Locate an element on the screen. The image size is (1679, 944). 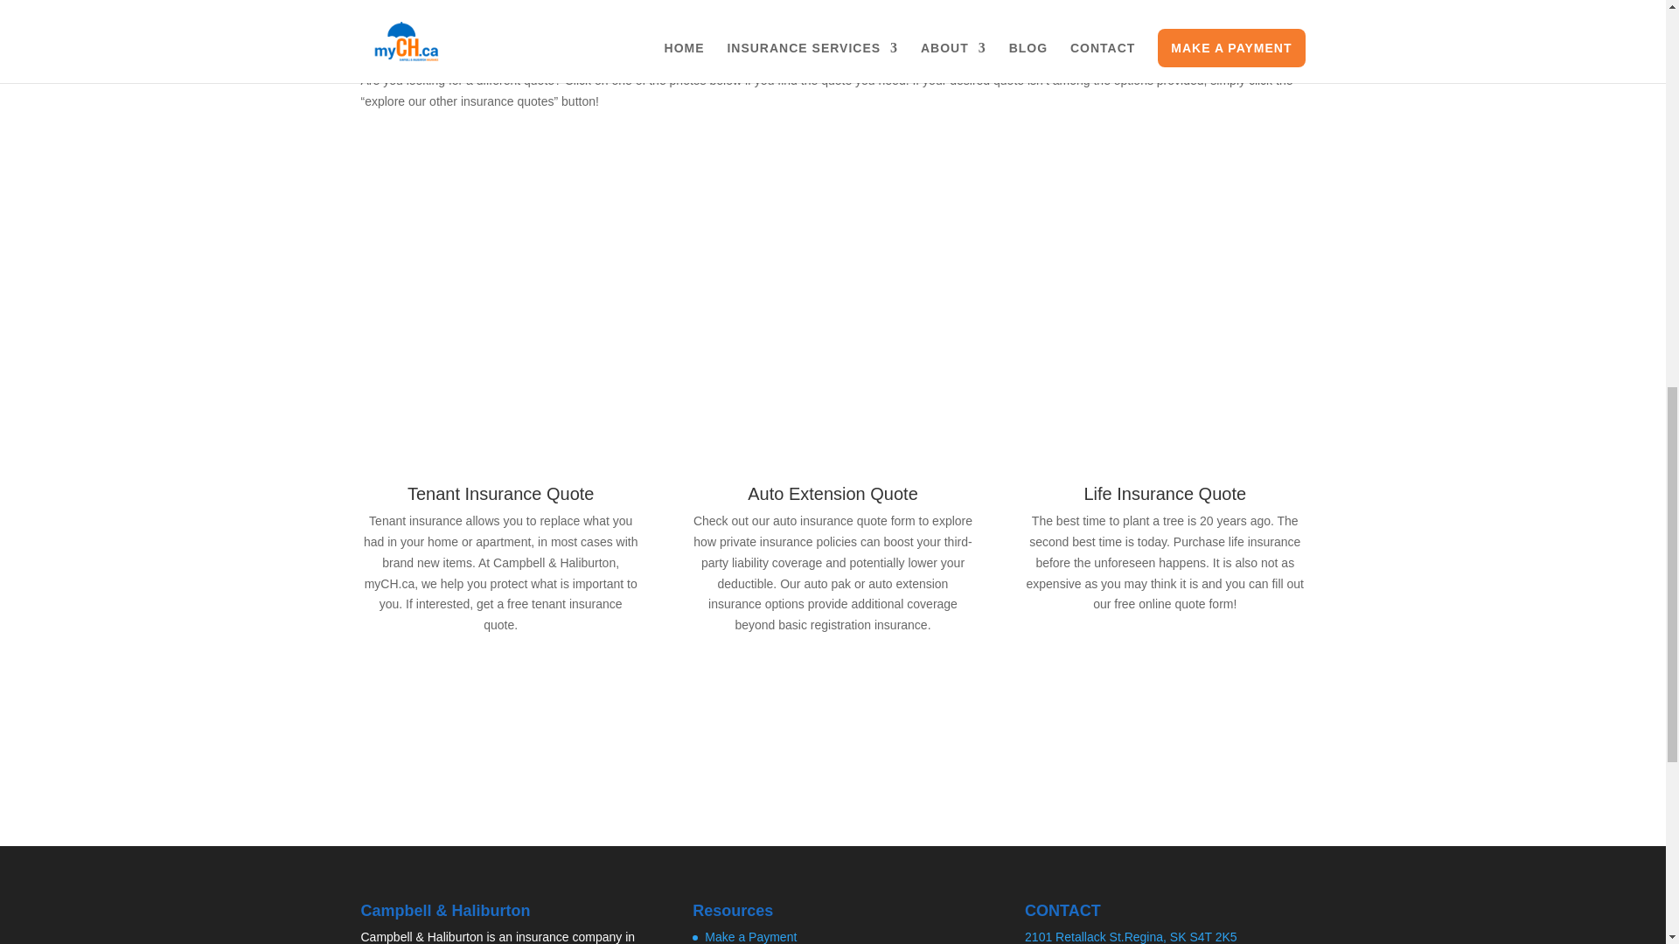
Explore our other insurance quotes is located at coordinates (833, 724).